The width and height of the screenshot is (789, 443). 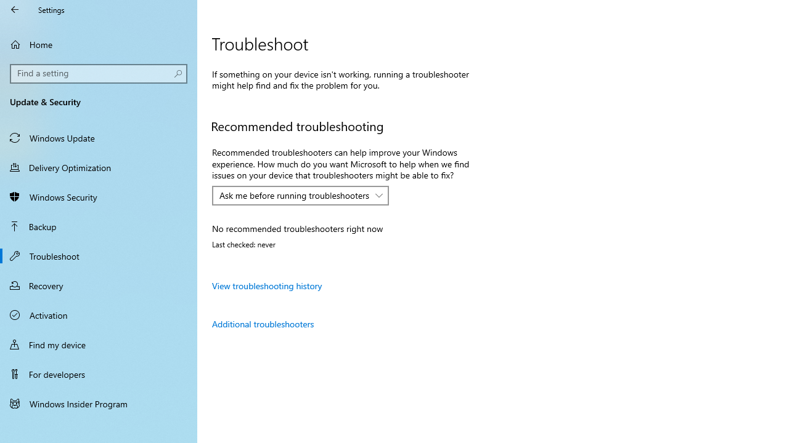 What do you see at coordinates (99, 344) in the screenshot?
I see `Find my device` at bounding box center [99, 344].